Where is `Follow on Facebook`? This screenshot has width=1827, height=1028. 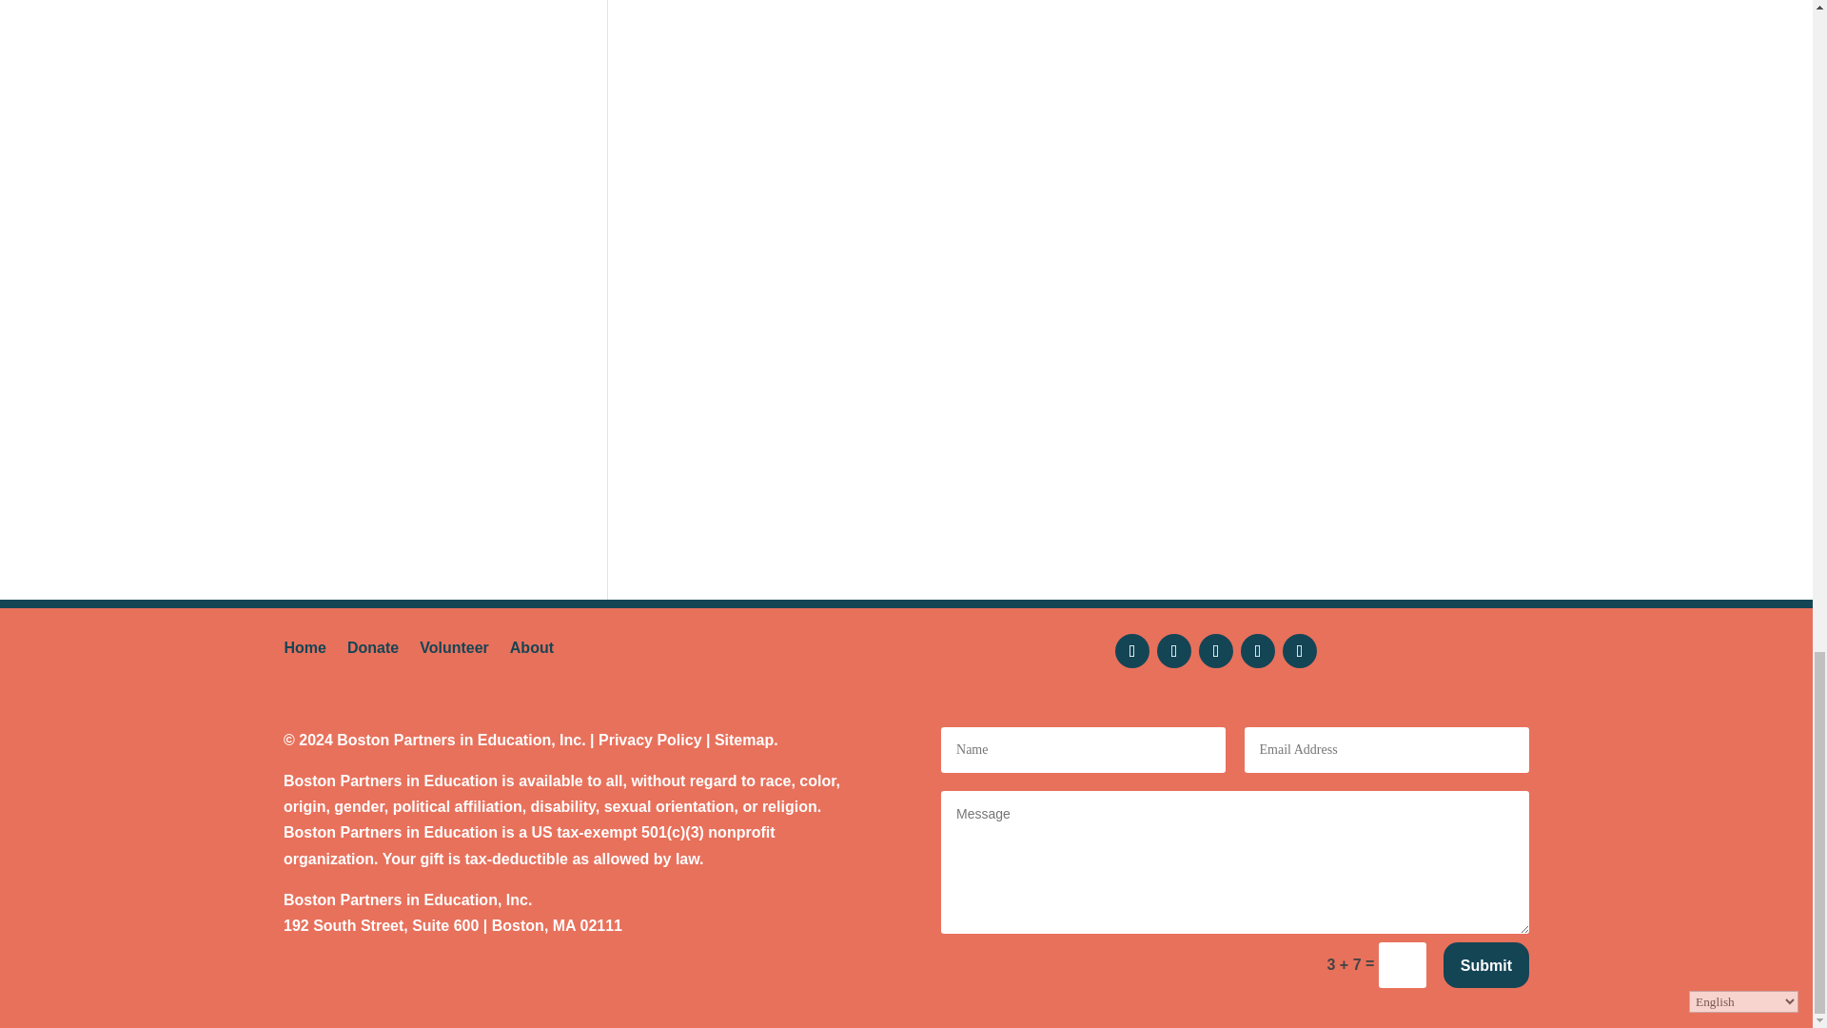 Follow on Facebook is located at coordinates (1131, 651).